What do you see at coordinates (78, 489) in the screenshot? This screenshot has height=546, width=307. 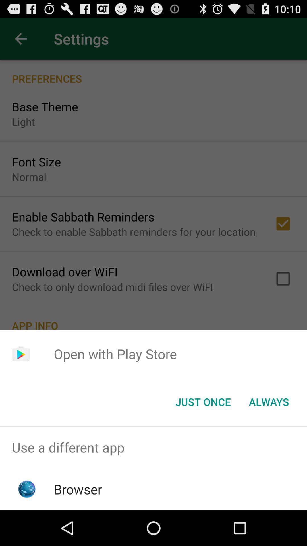 I see `turn off the browser` at bounding box center [78, 489].